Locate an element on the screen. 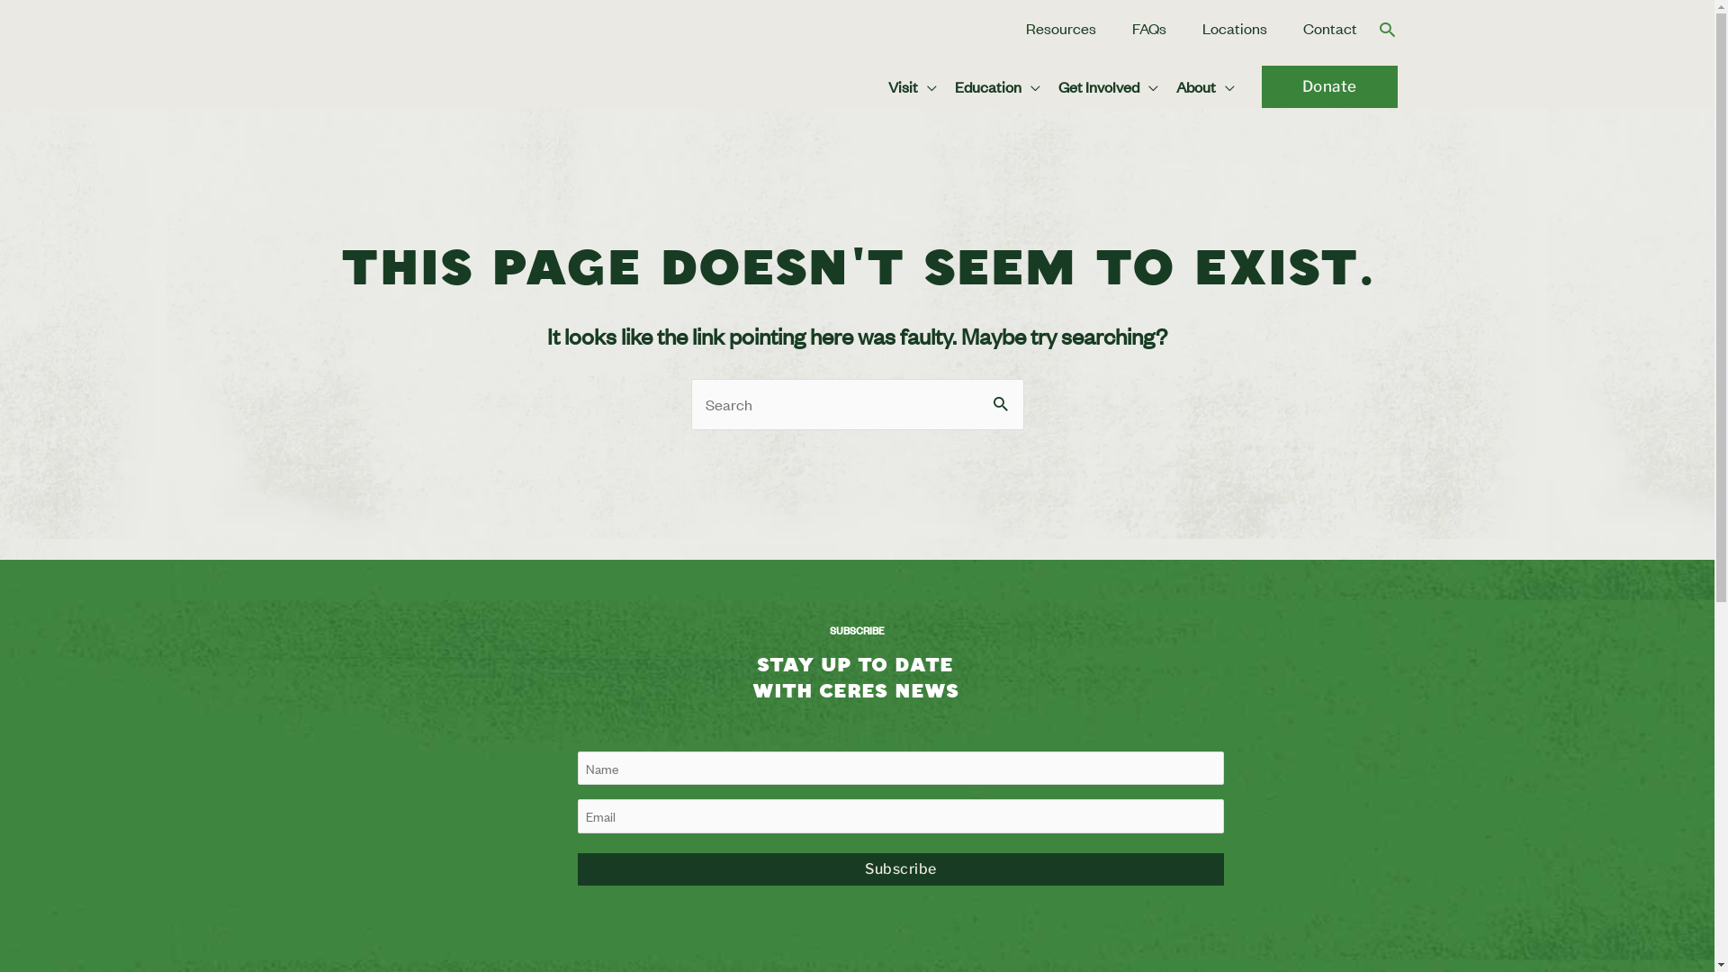 This screenshot has width=1728, height=972. Education is located at coordinates (997, 86).